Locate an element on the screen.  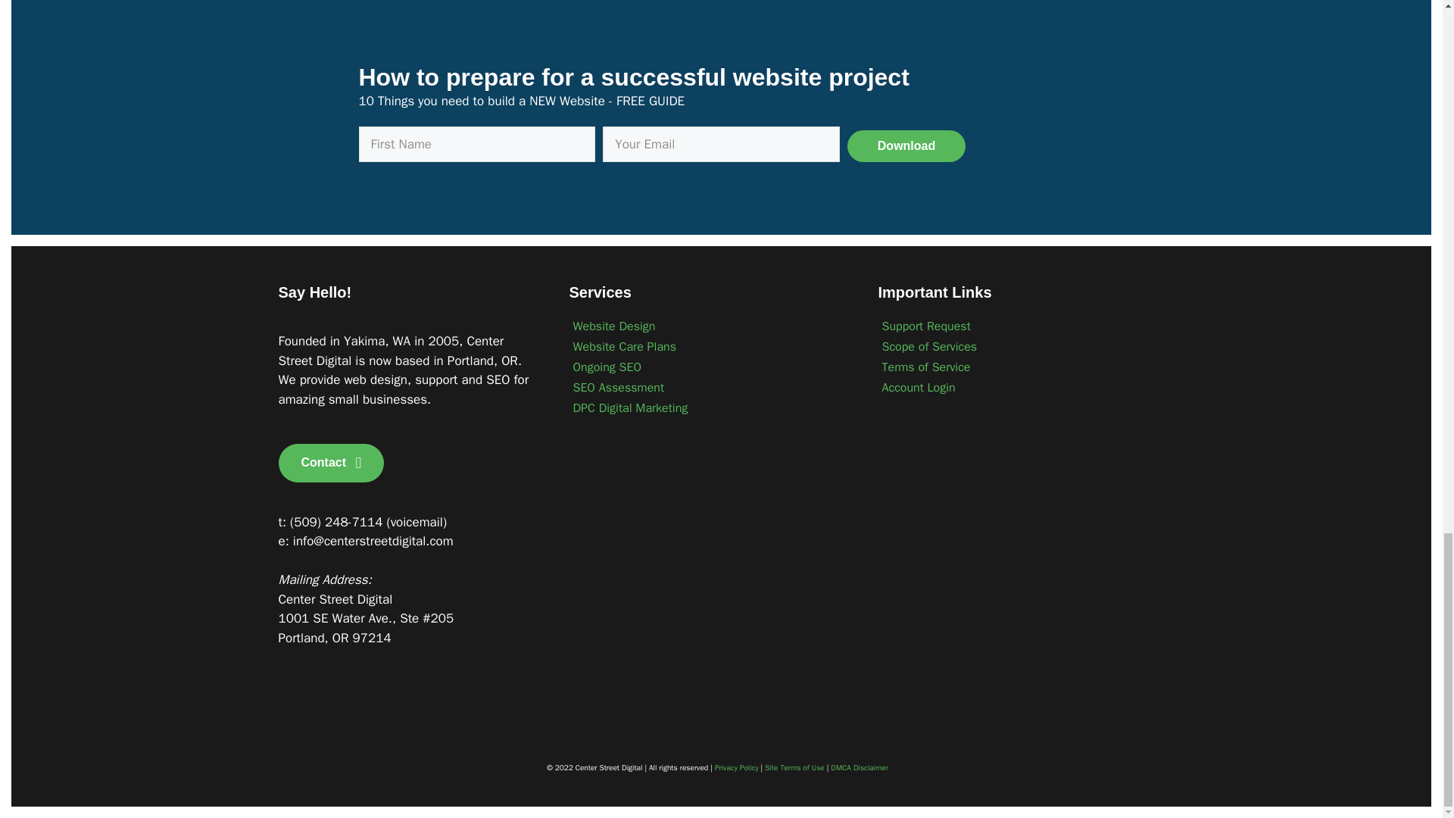
CenterStDigital-06 is located at coordinates (362, 718).